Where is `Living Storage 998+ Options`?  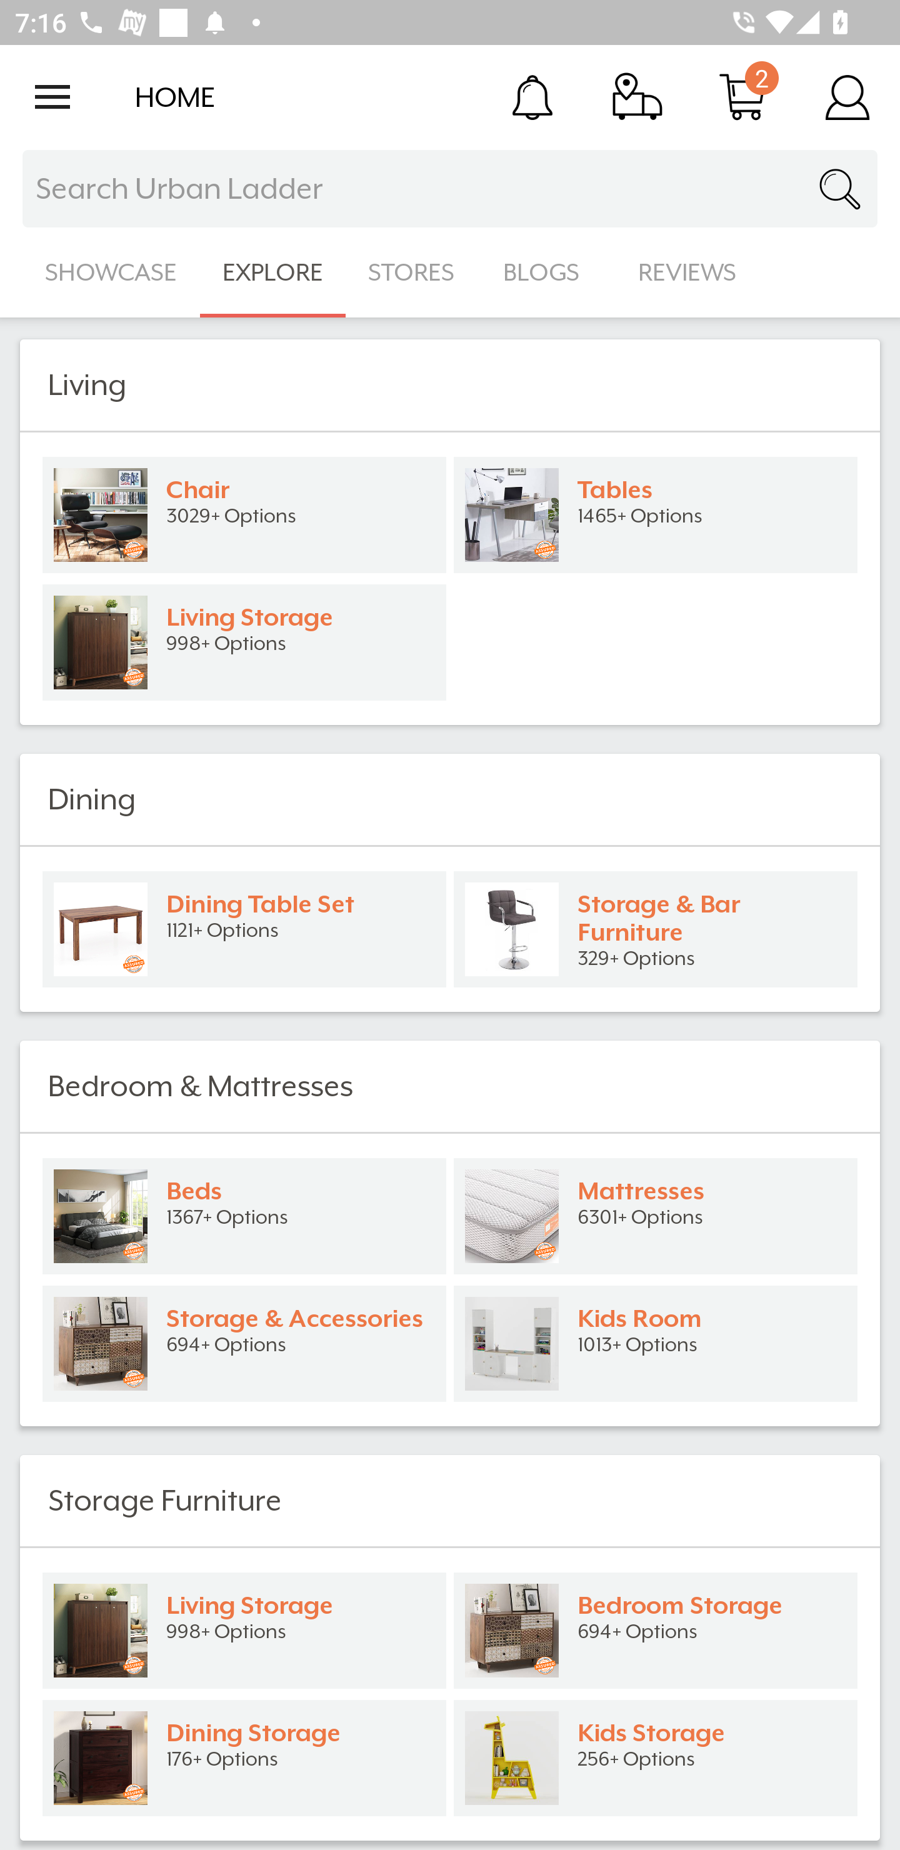
Living Storage 998+ Options is located at coordinates (244, 642).